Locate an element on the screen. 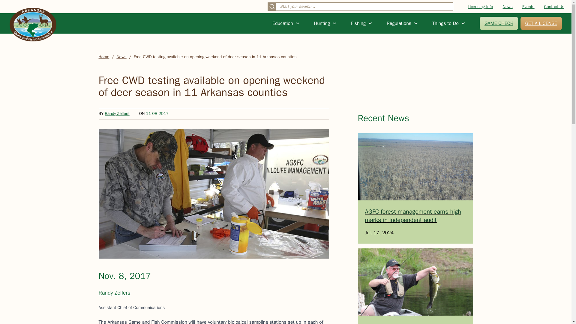 The width and height of the screenshot is (576, 324). Contact Us is located at coordinates (554, 7).